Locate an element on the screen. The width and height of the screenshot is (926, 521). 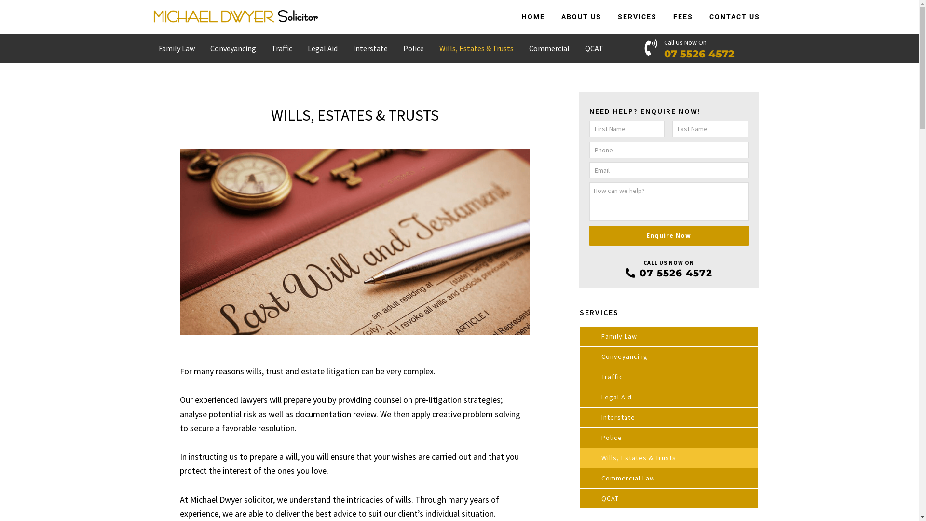
Conveyancing is located at coordinates (233, 48).